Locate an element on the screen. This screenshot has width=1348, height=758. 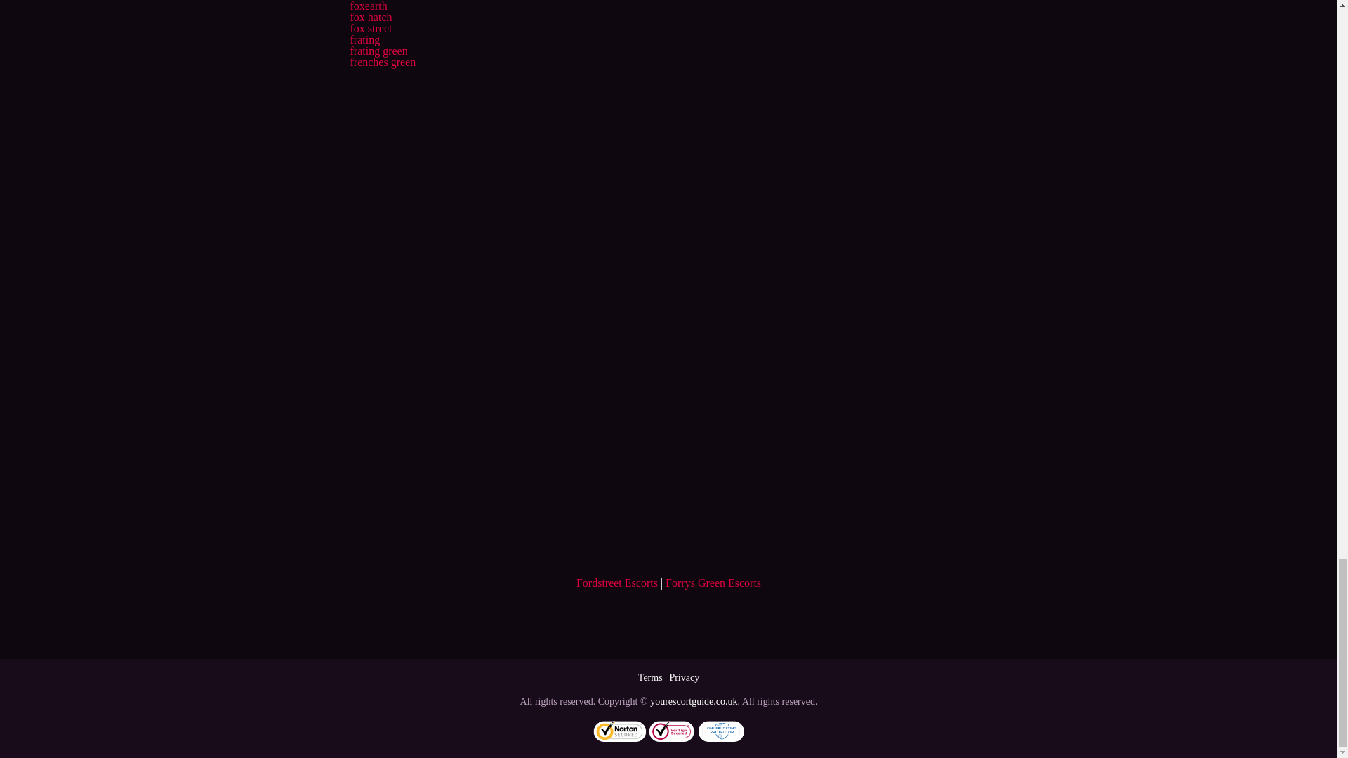
Forrys Green Escorts is located at coordinates (713, 583).